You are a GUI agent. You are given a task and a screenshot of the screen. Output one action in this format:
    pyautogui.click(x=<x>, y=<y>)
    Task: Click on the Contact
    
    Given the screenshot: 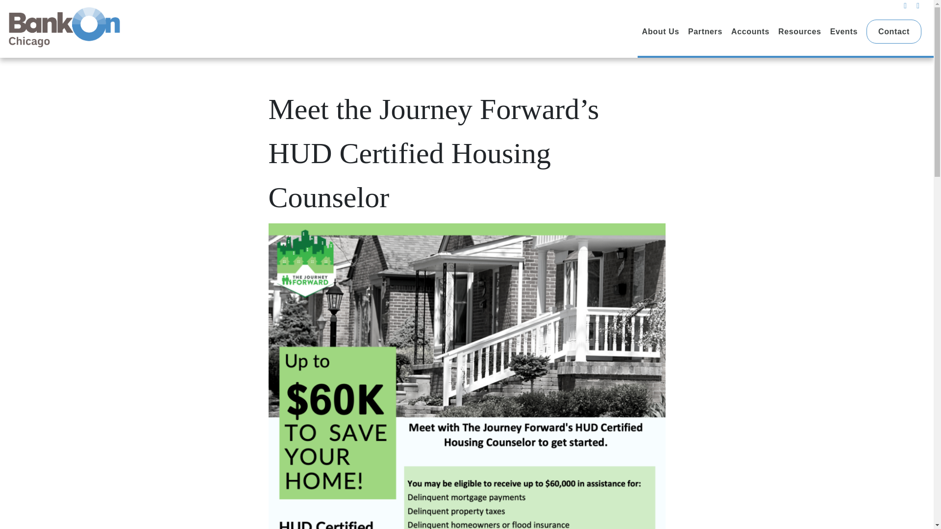 What is the action you would take?
    pyautogui.click(x=894, y=31)
    